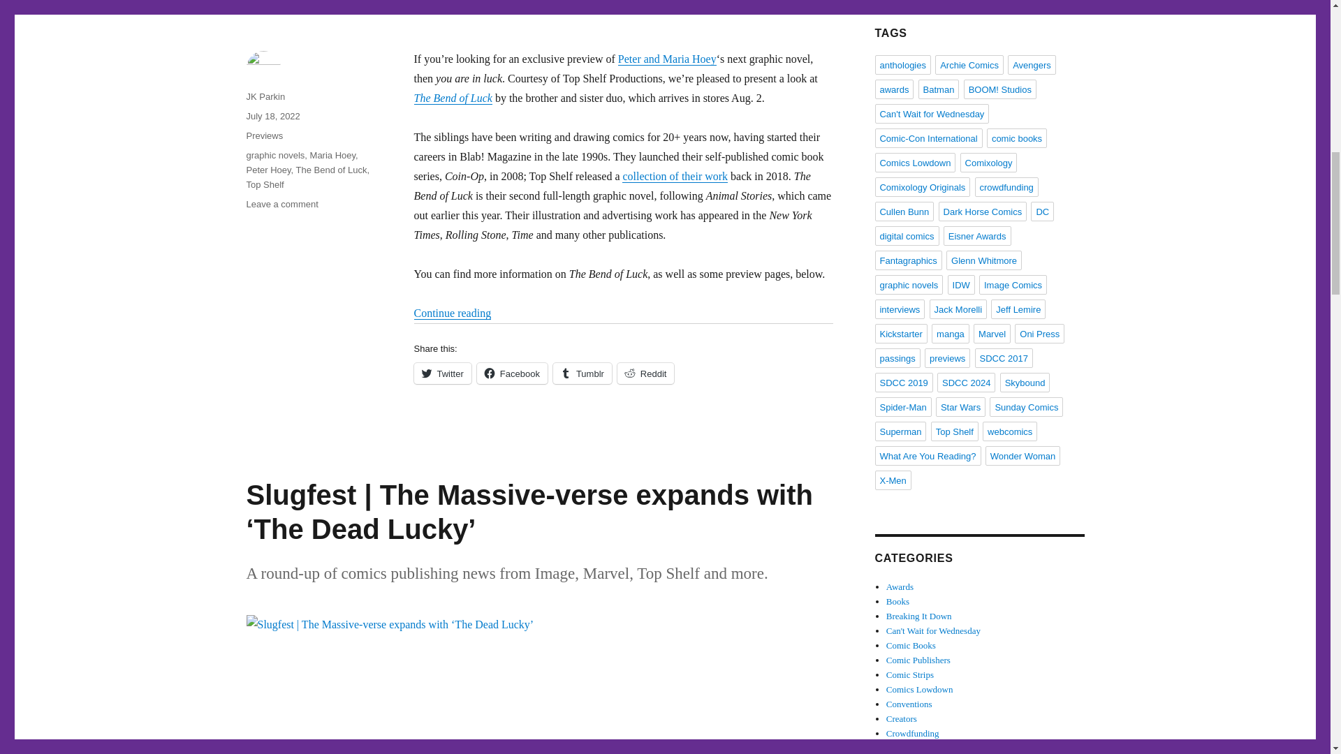 The width and height of the screenshot is (1341, 754). What do you see at coordinates (512, 373) in the screenshot?
I see `Click to share on Facebook` at bounding box center [512, 373].